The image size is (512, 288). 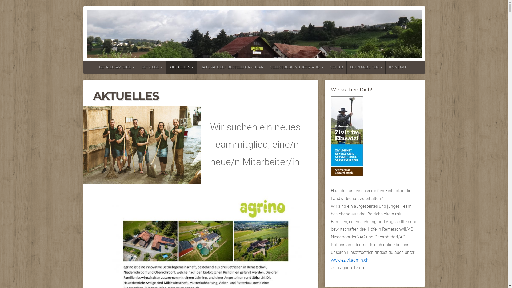 What do you see at coordinates (349, 260) in the screenshot?
I see `www.ezivi.admin.ch` at bounding box center [349, 260].